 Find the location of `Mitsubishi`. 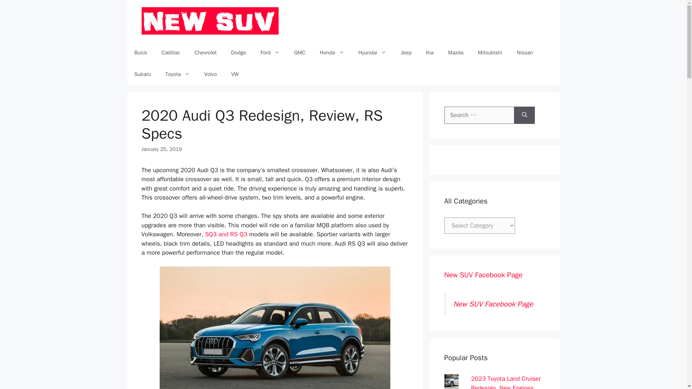

Mitsubishi is located at coordinates (490, 53).